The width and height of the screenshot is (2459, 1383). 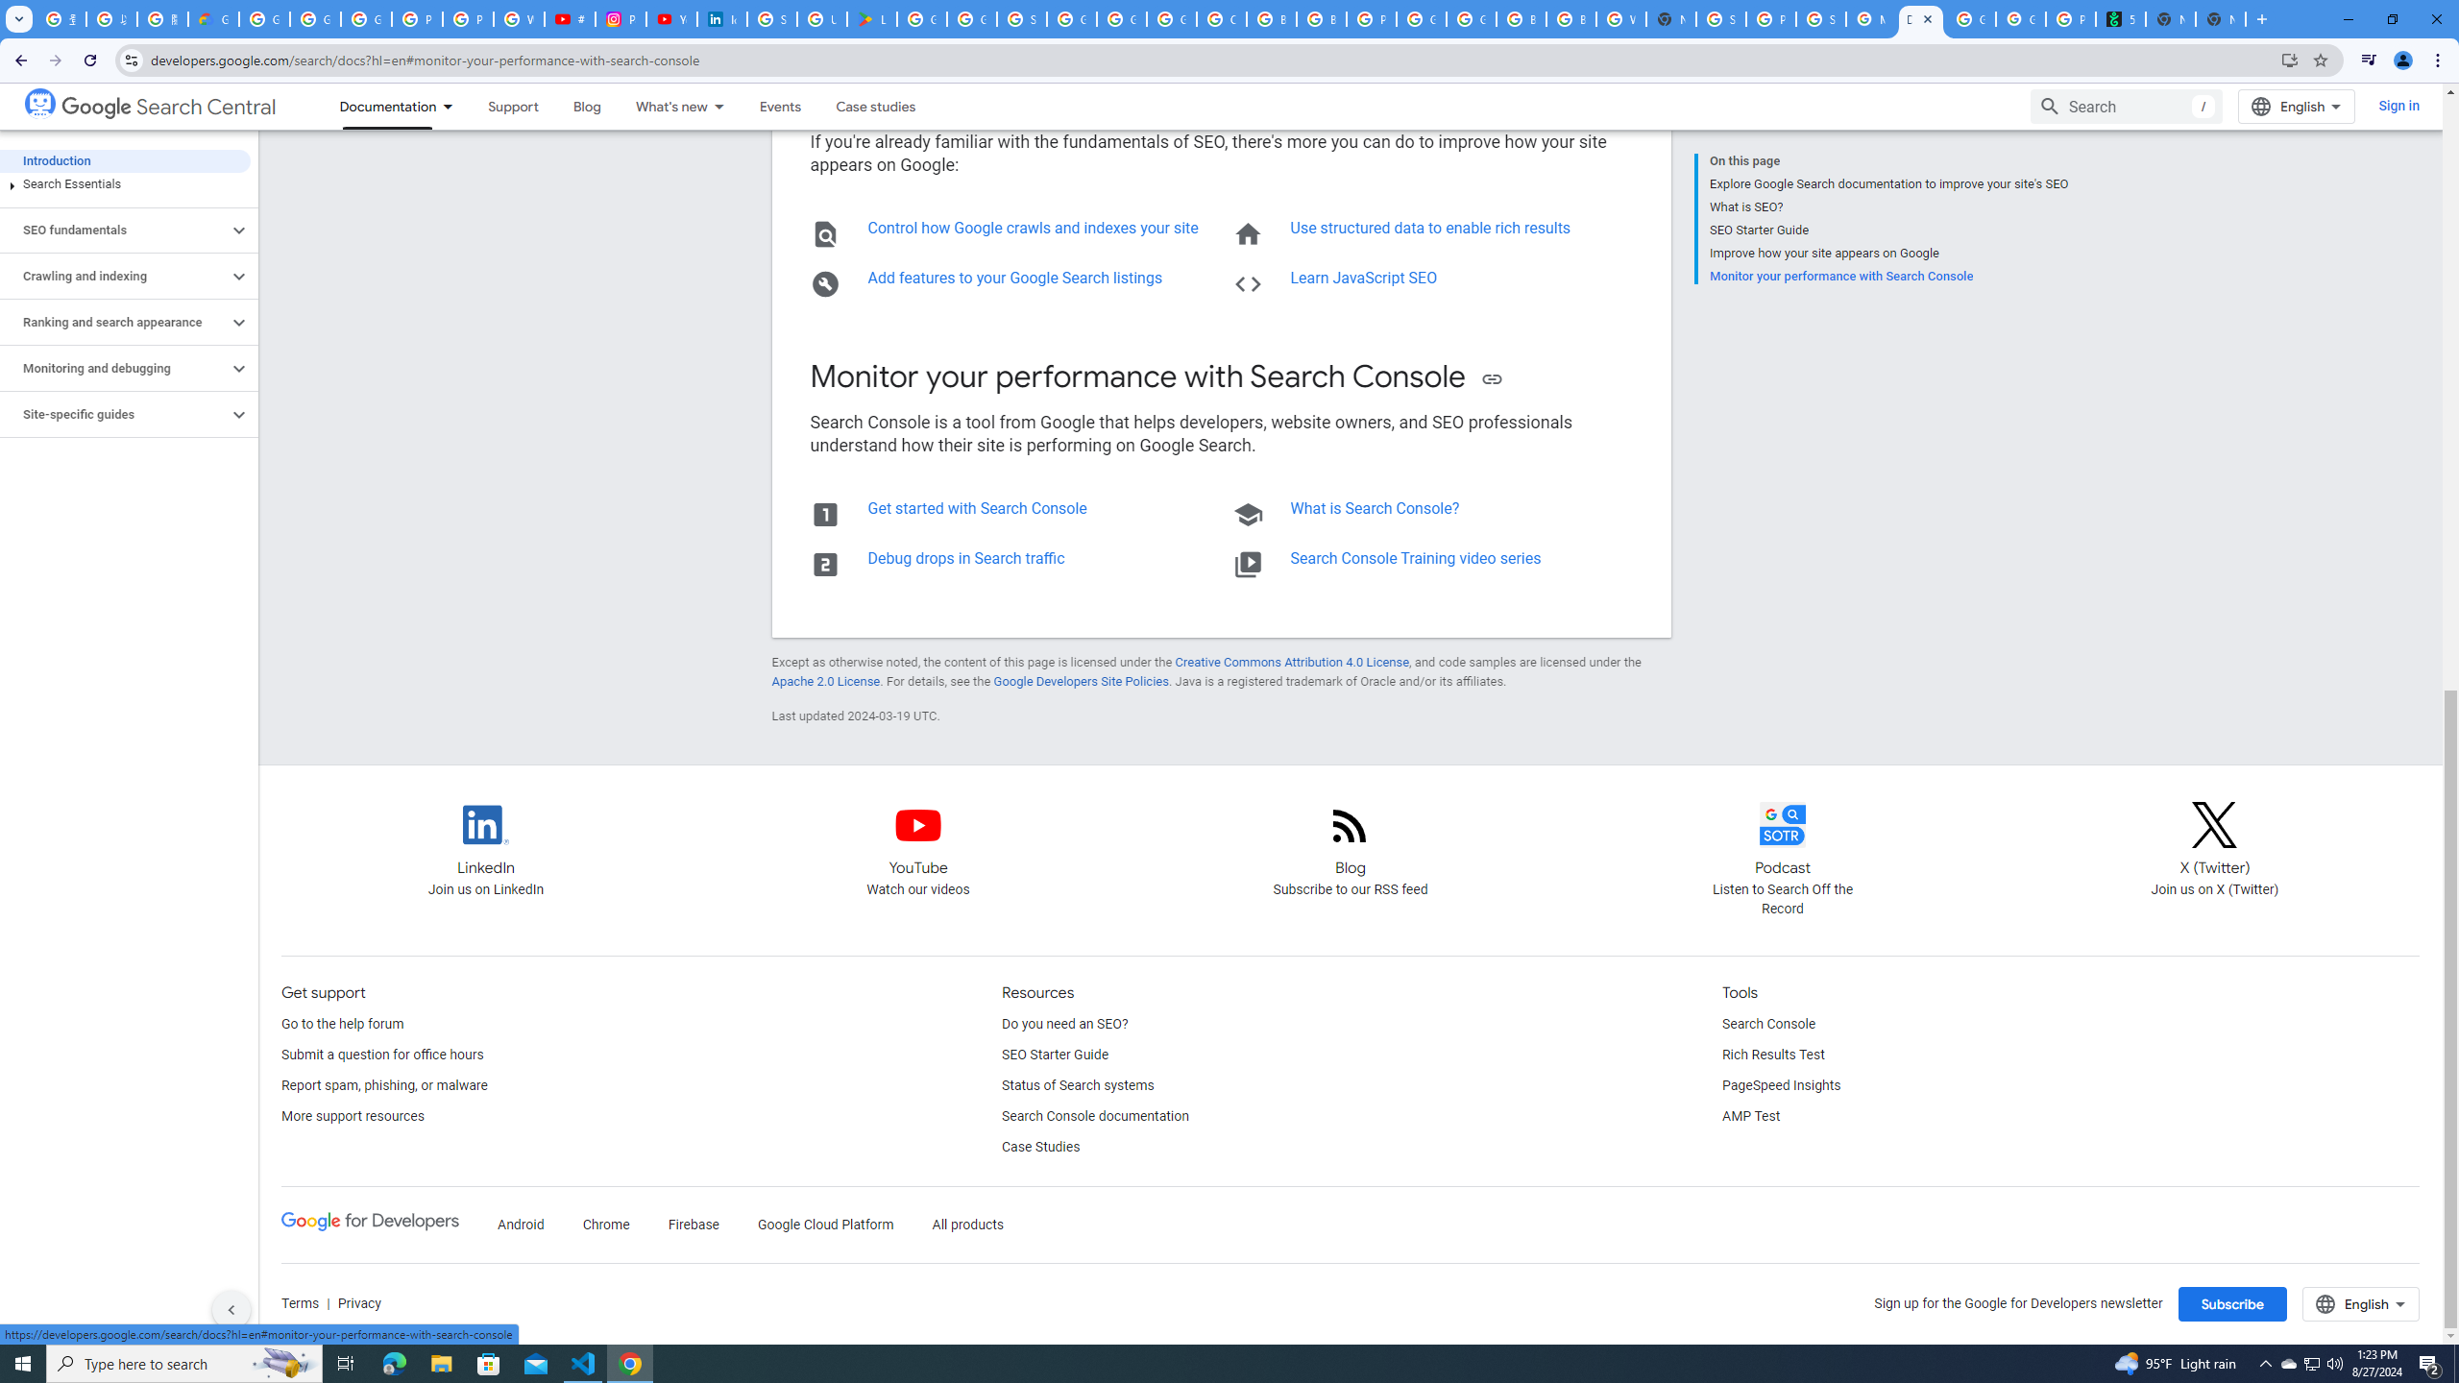 I want to click on Events, so click(x=780, y=106).